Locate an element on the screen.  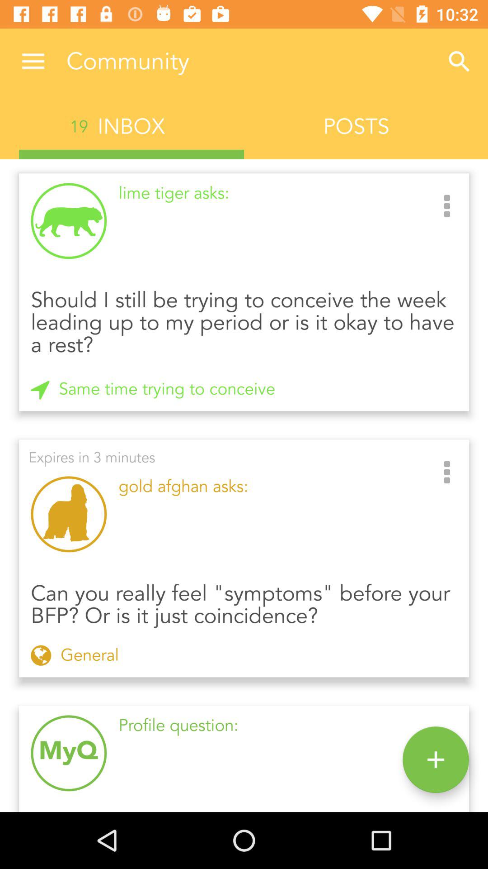
open the item to the right of gold afghan asks: item is located at coordinates (447, 473).